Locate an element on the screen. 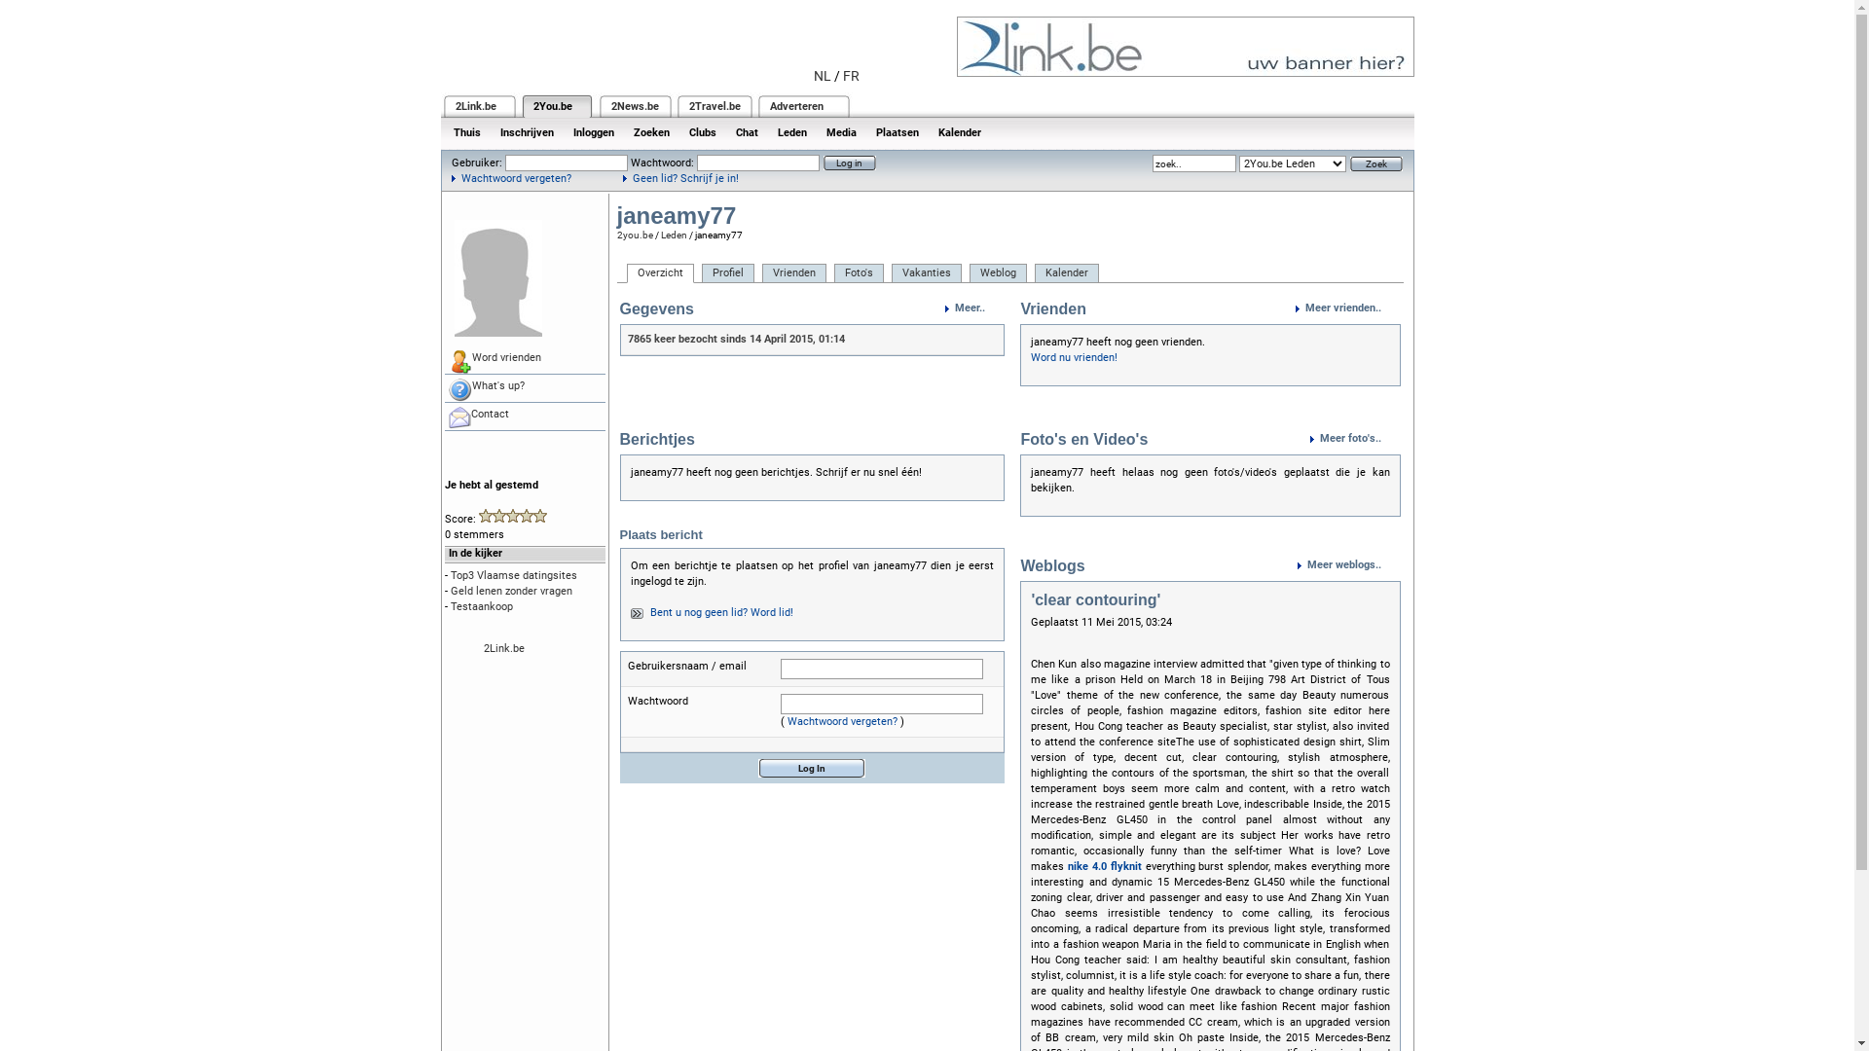 This screenshot has height=1051, width=1869. Zoeken is located at coordinates (650, 132).